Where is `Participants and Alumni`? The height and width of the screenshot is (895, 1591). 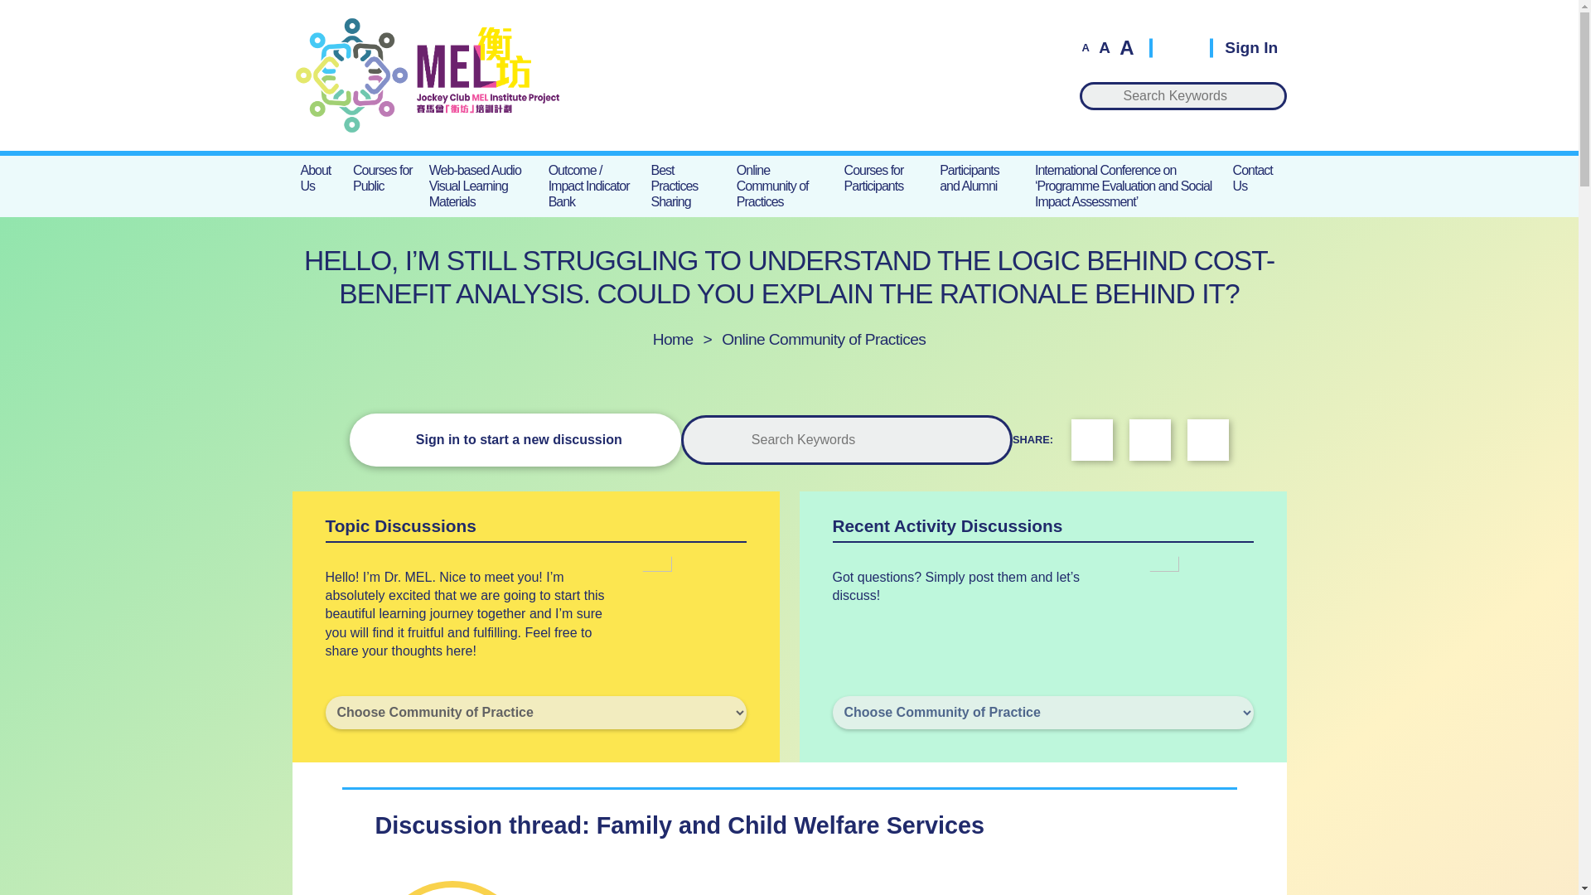 Participants and Alumni is located at coordinates (978, 177).